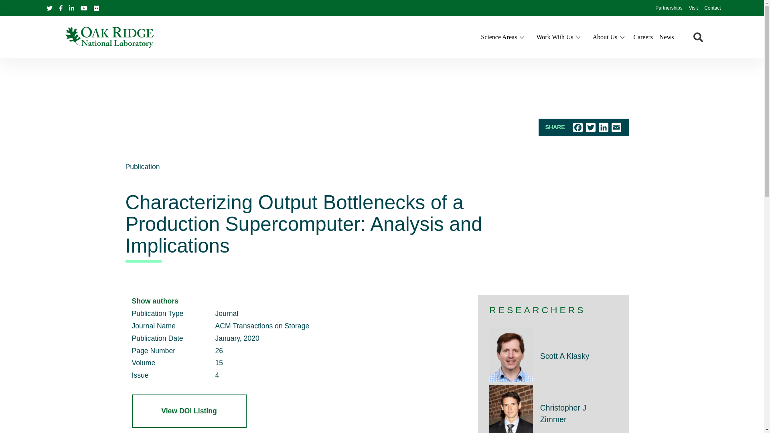 The height and width of the screenshot is (433, 770). Describe the element at coordinates (616, 127) in the screenshot. I see `Email` at that location.